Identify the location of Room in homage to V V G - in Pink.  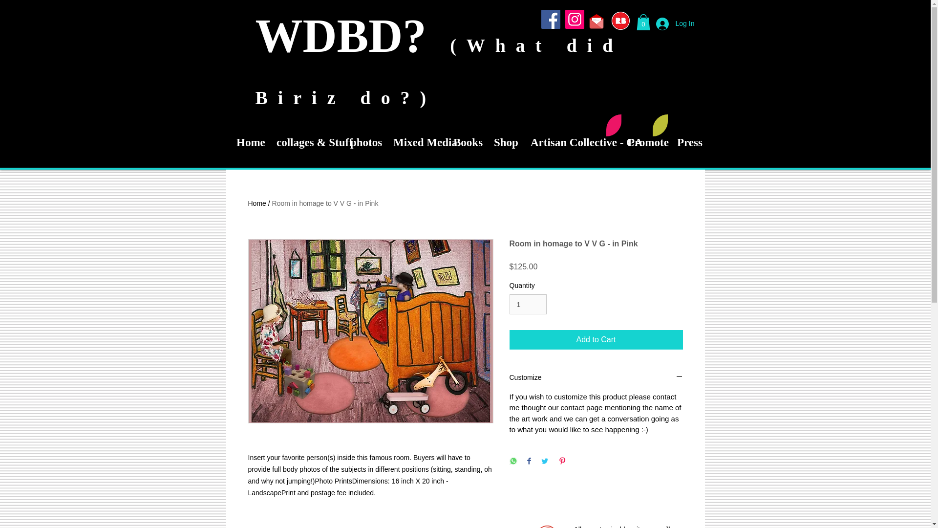
(325, 203).